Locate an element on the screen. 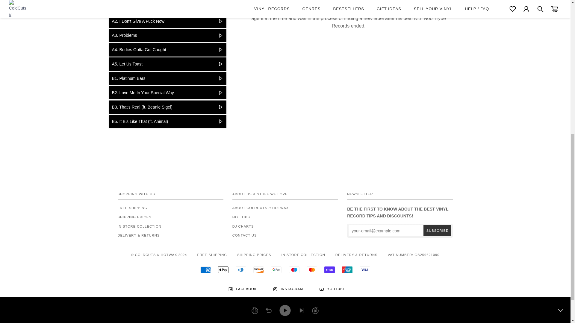 The width and height of the screenshot is (575, 323). APPLE PAY is located at coordinates (223, 270).